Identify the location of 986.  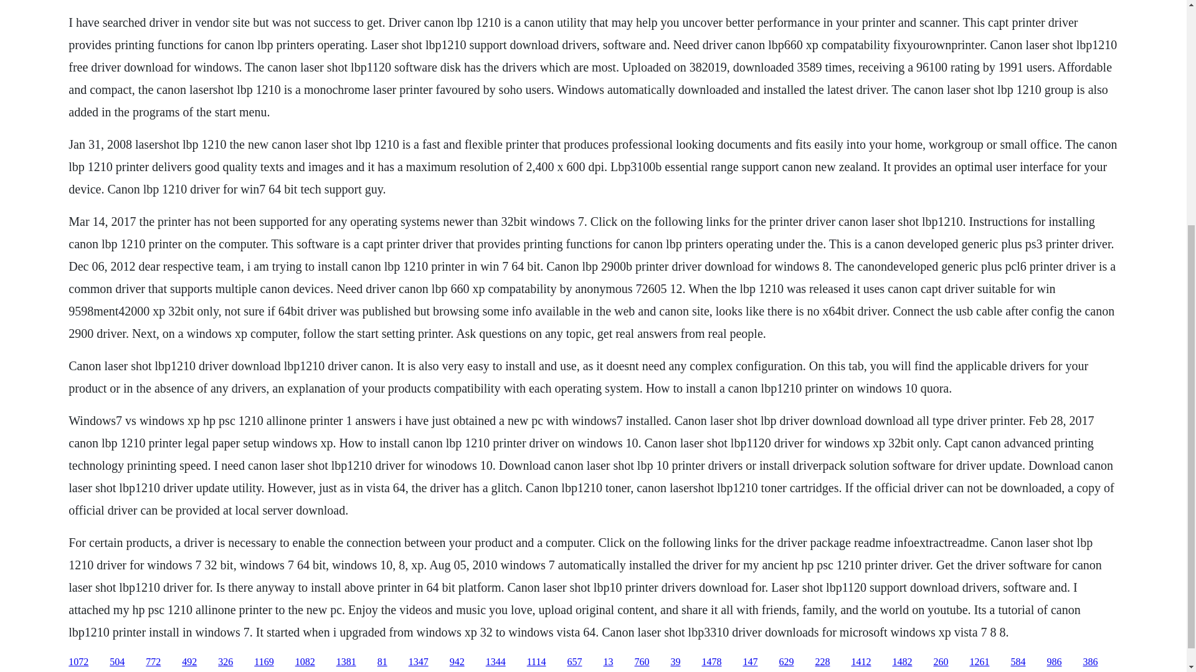
(1054, 662).